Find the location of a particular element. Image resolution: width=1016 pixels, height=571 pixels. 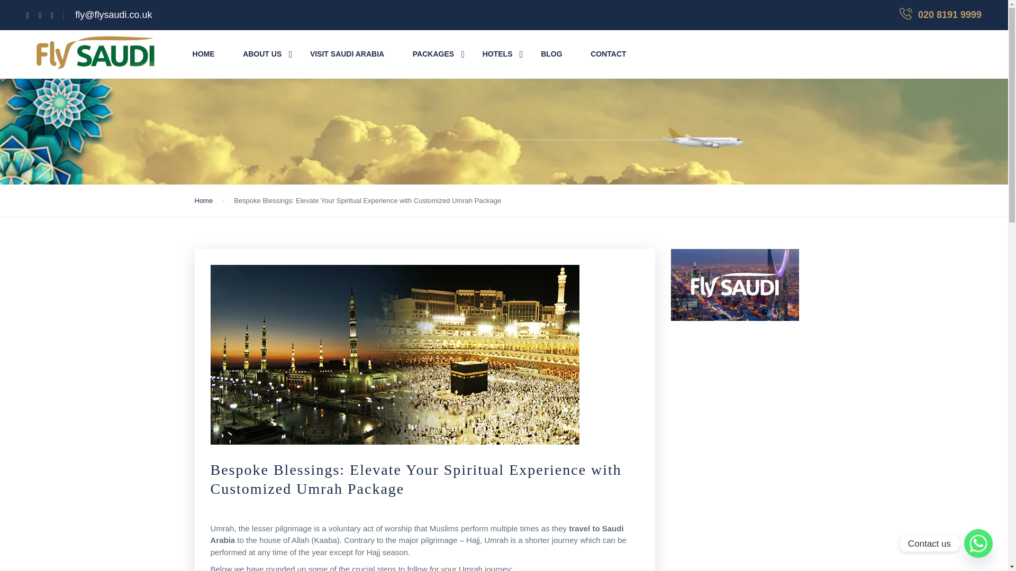

HOME is located at coordinates (203, 54).